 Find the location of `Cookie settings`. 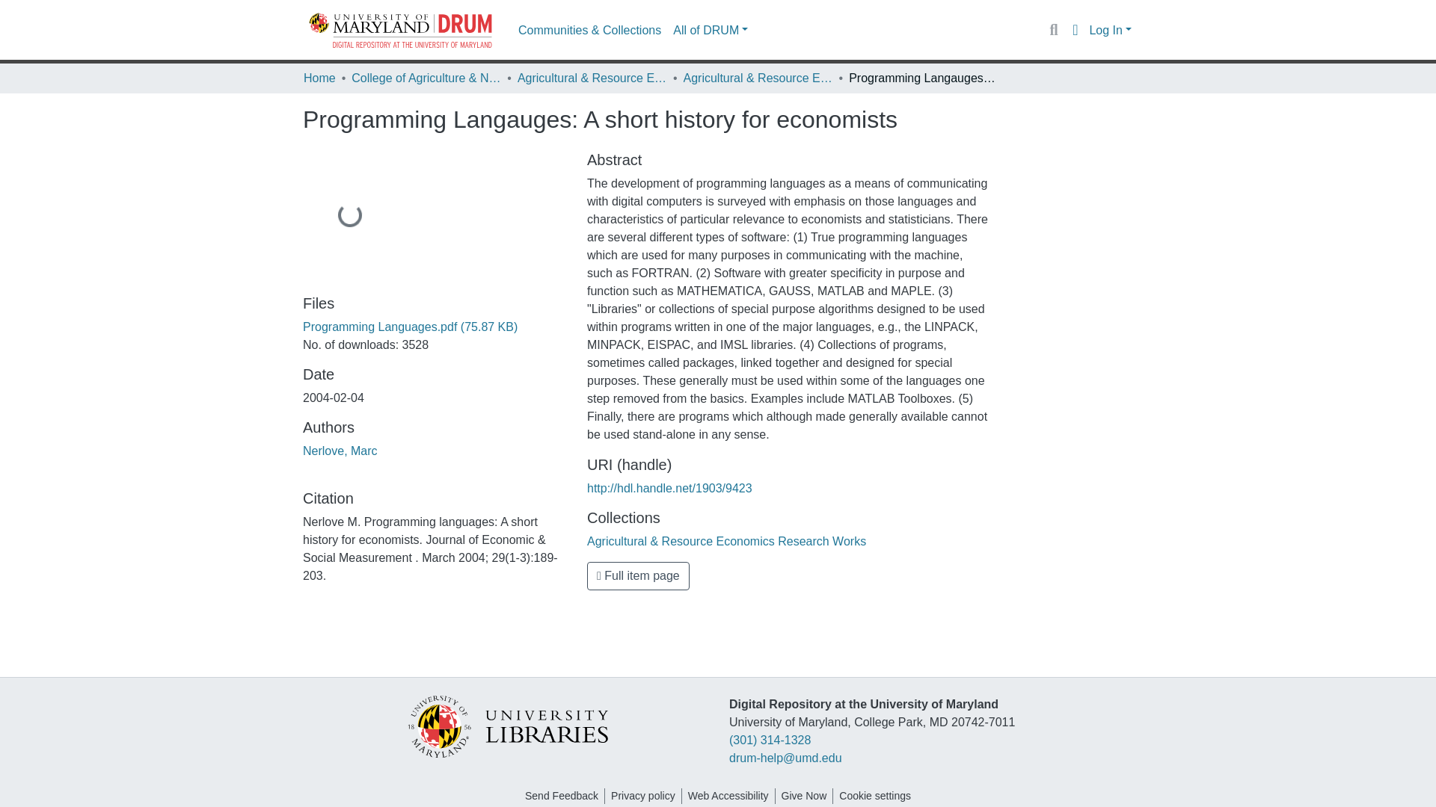

Cookie settings is located at coordinates (875, 796).